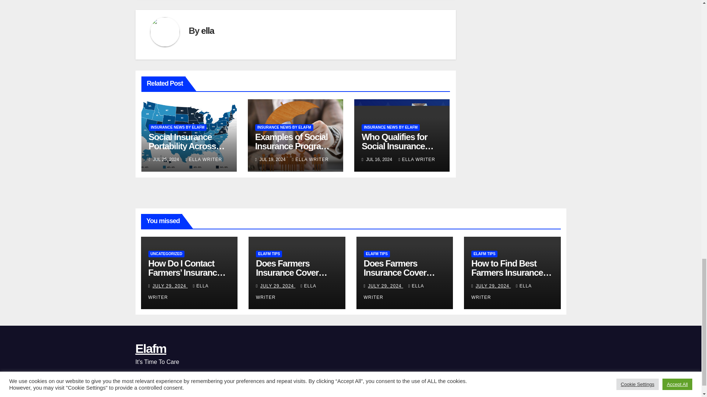  What do you see at coordinates (207, 31) in the screenshot?
I see `ella` at bounding box center [207, 31].